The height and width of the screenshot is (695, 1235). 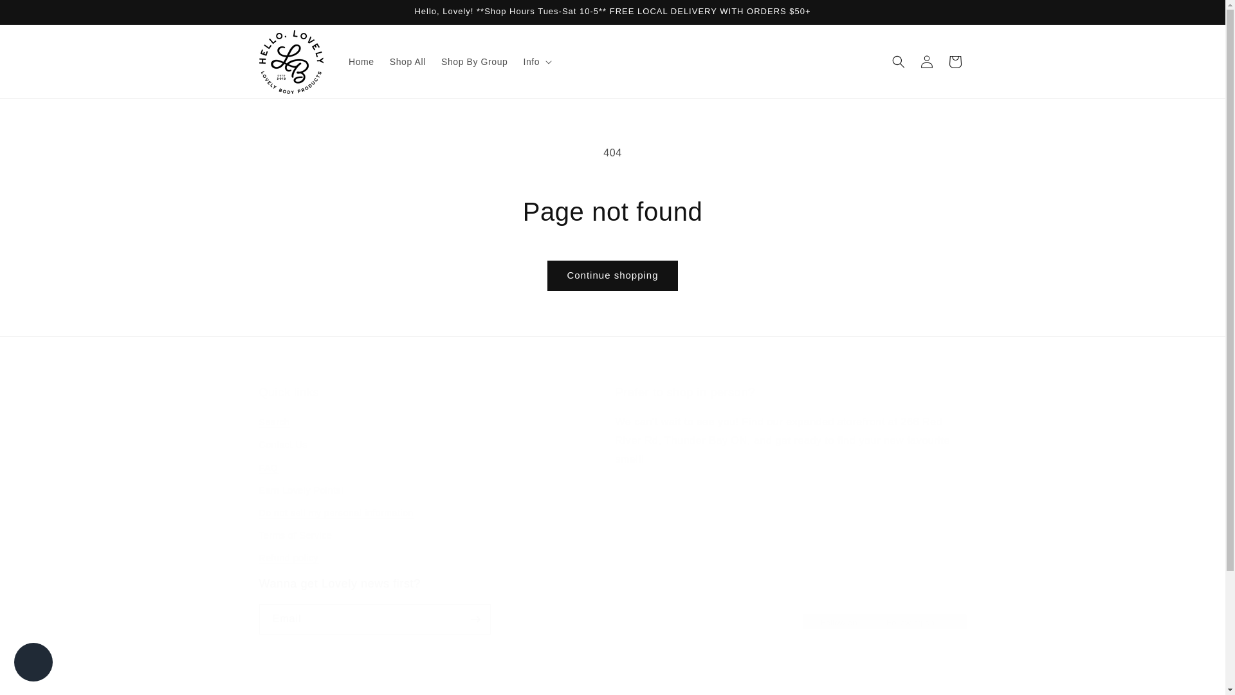 What do you see at coordinates (612, 275) in the screenshot?
I see `Search` at bounding box center [612, 275].